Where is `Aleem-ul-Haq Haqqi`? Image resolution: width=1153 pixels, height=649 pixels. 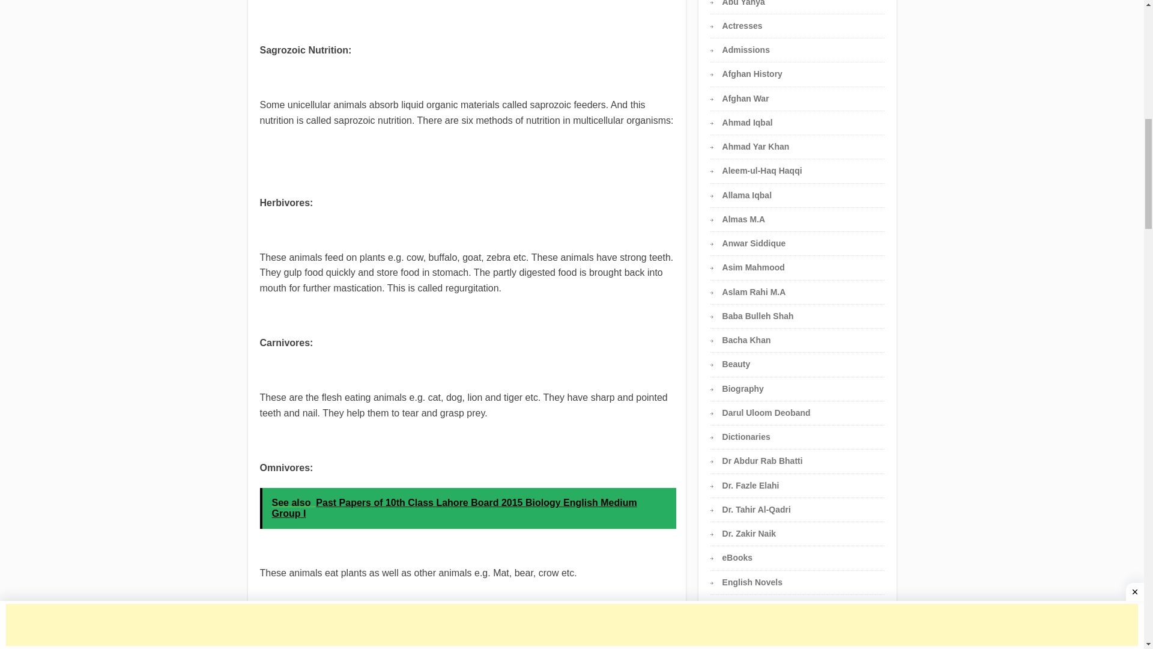
Aleem-ul-Haq Haqqi is located at coordinates (763, 171).